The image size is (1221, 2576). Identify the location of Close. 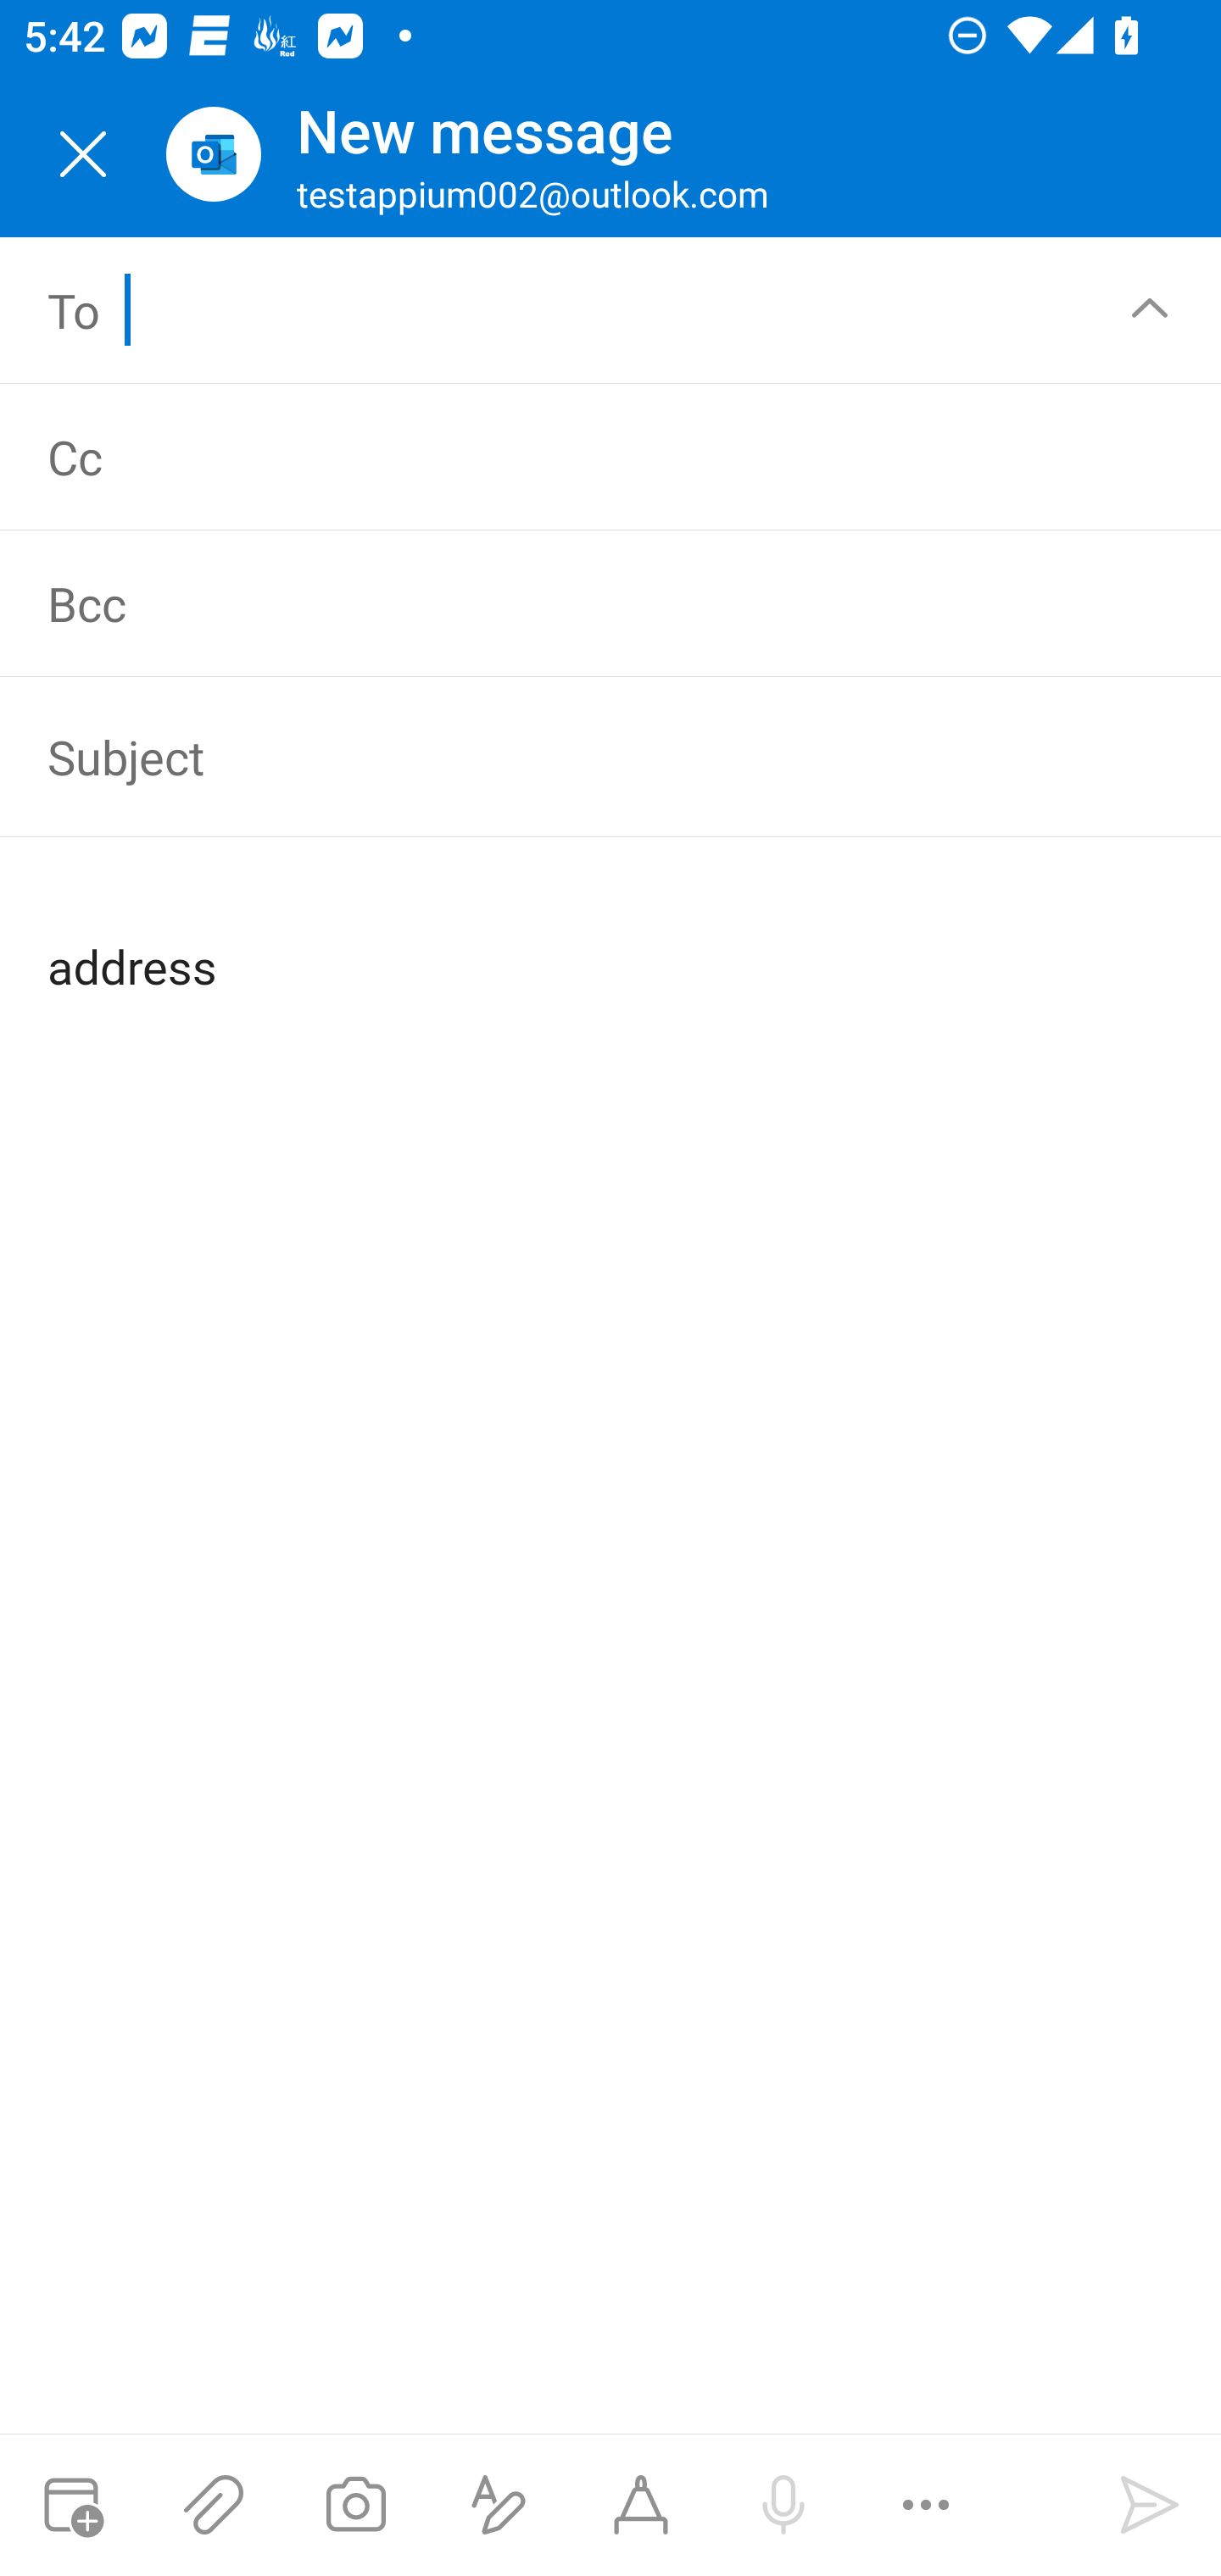
(83, 154).